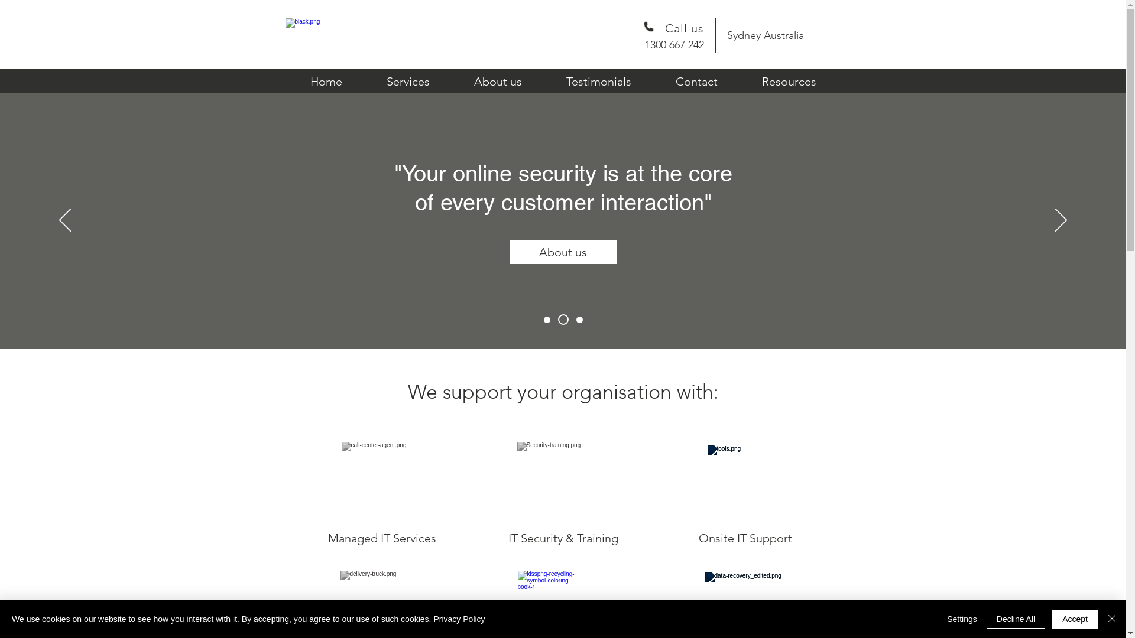 The image size is (1135, 638). Describe the element at coordinates (326, 82) in the screenshot. I see `Home` at that location.